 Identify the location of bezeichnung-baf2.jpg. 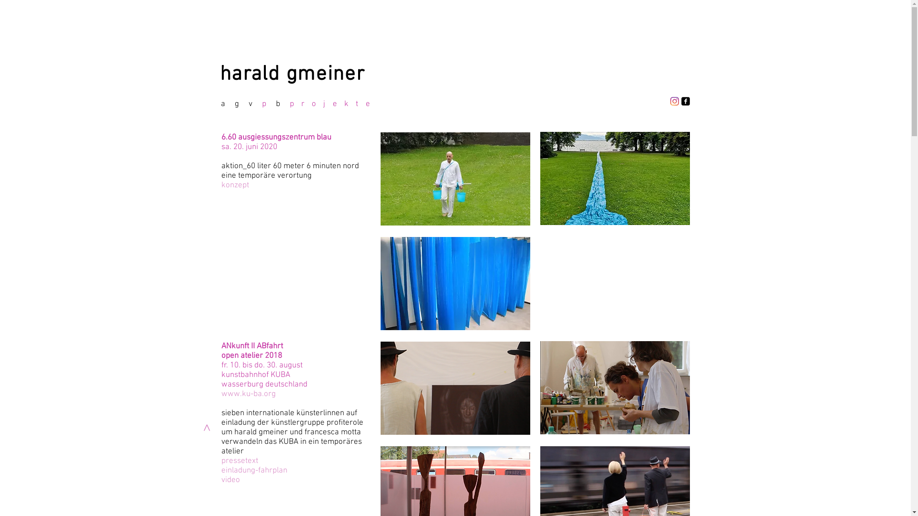
(455, 388).